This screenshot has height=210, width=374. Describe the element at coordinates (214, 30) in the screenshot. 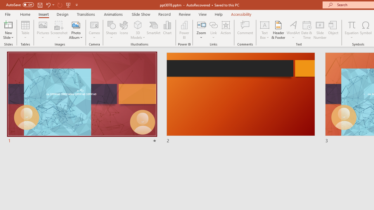

I see `Link` at that location.